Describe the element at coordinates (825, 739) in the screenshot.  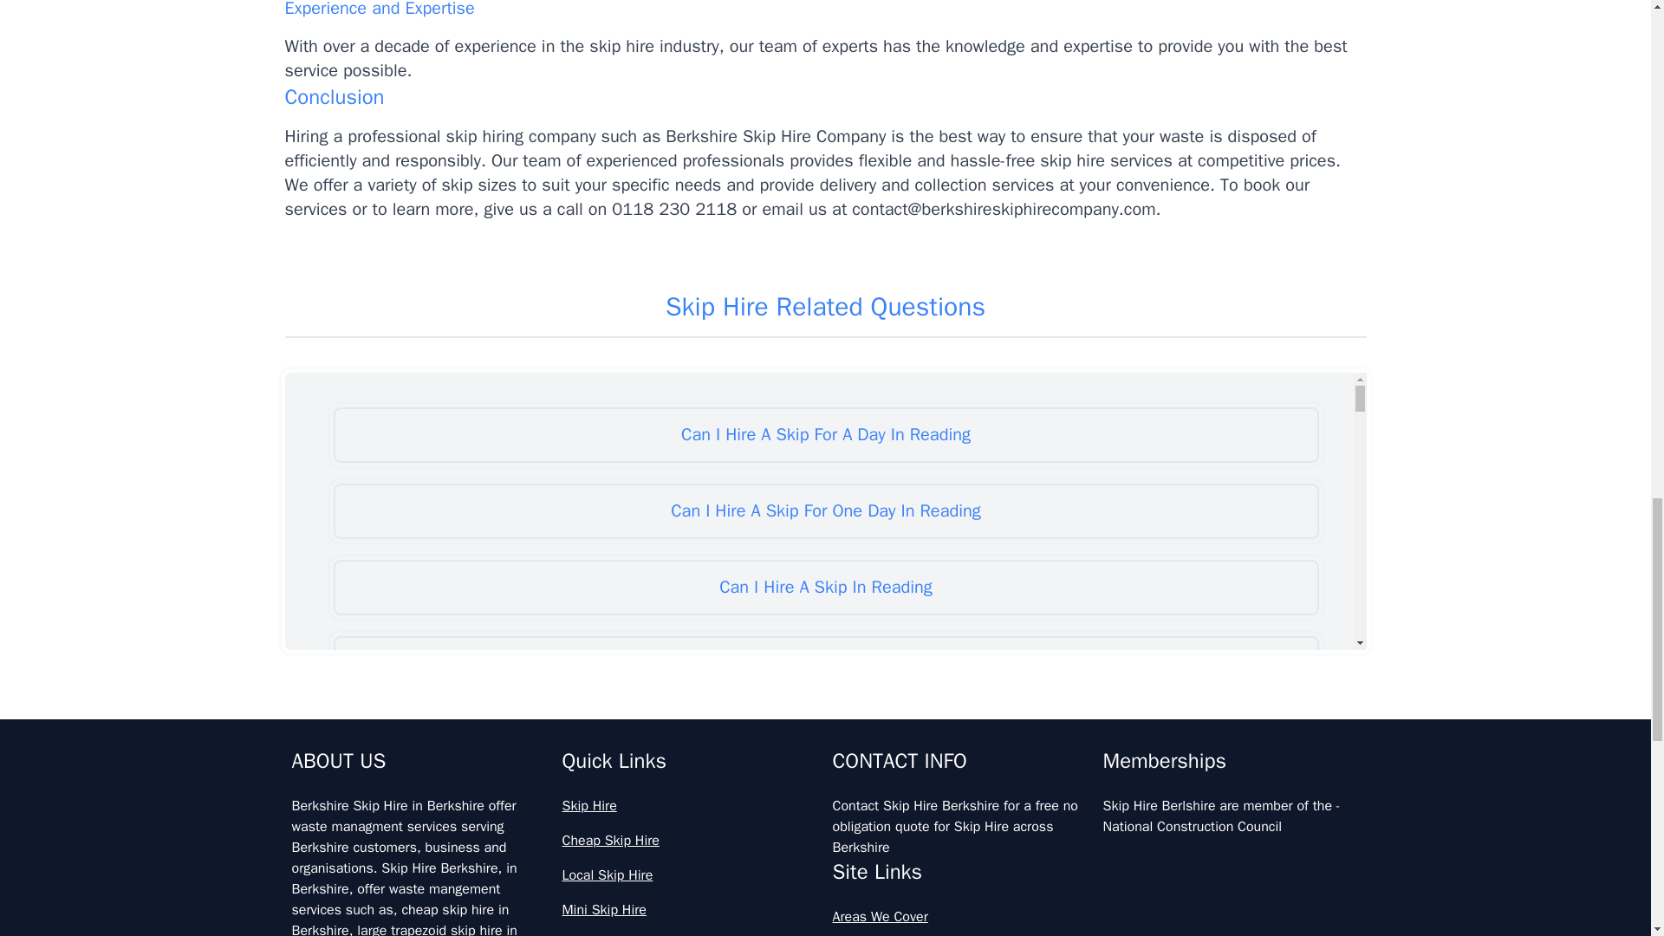
I see `Can You Hire A Skip For An Hour In Reading` at that location.